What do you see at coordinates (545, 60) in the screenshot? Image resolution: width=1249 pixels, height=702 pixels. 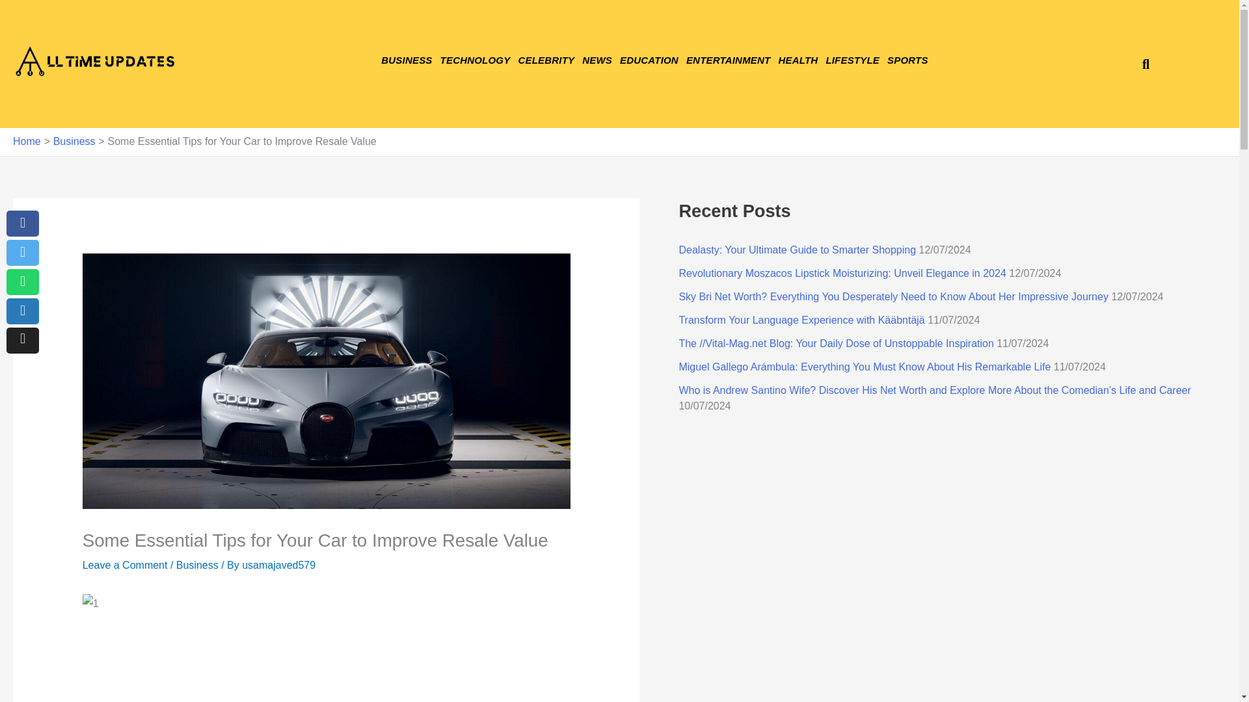 I see `CELEBRITY` at bounding box center [545, 60].